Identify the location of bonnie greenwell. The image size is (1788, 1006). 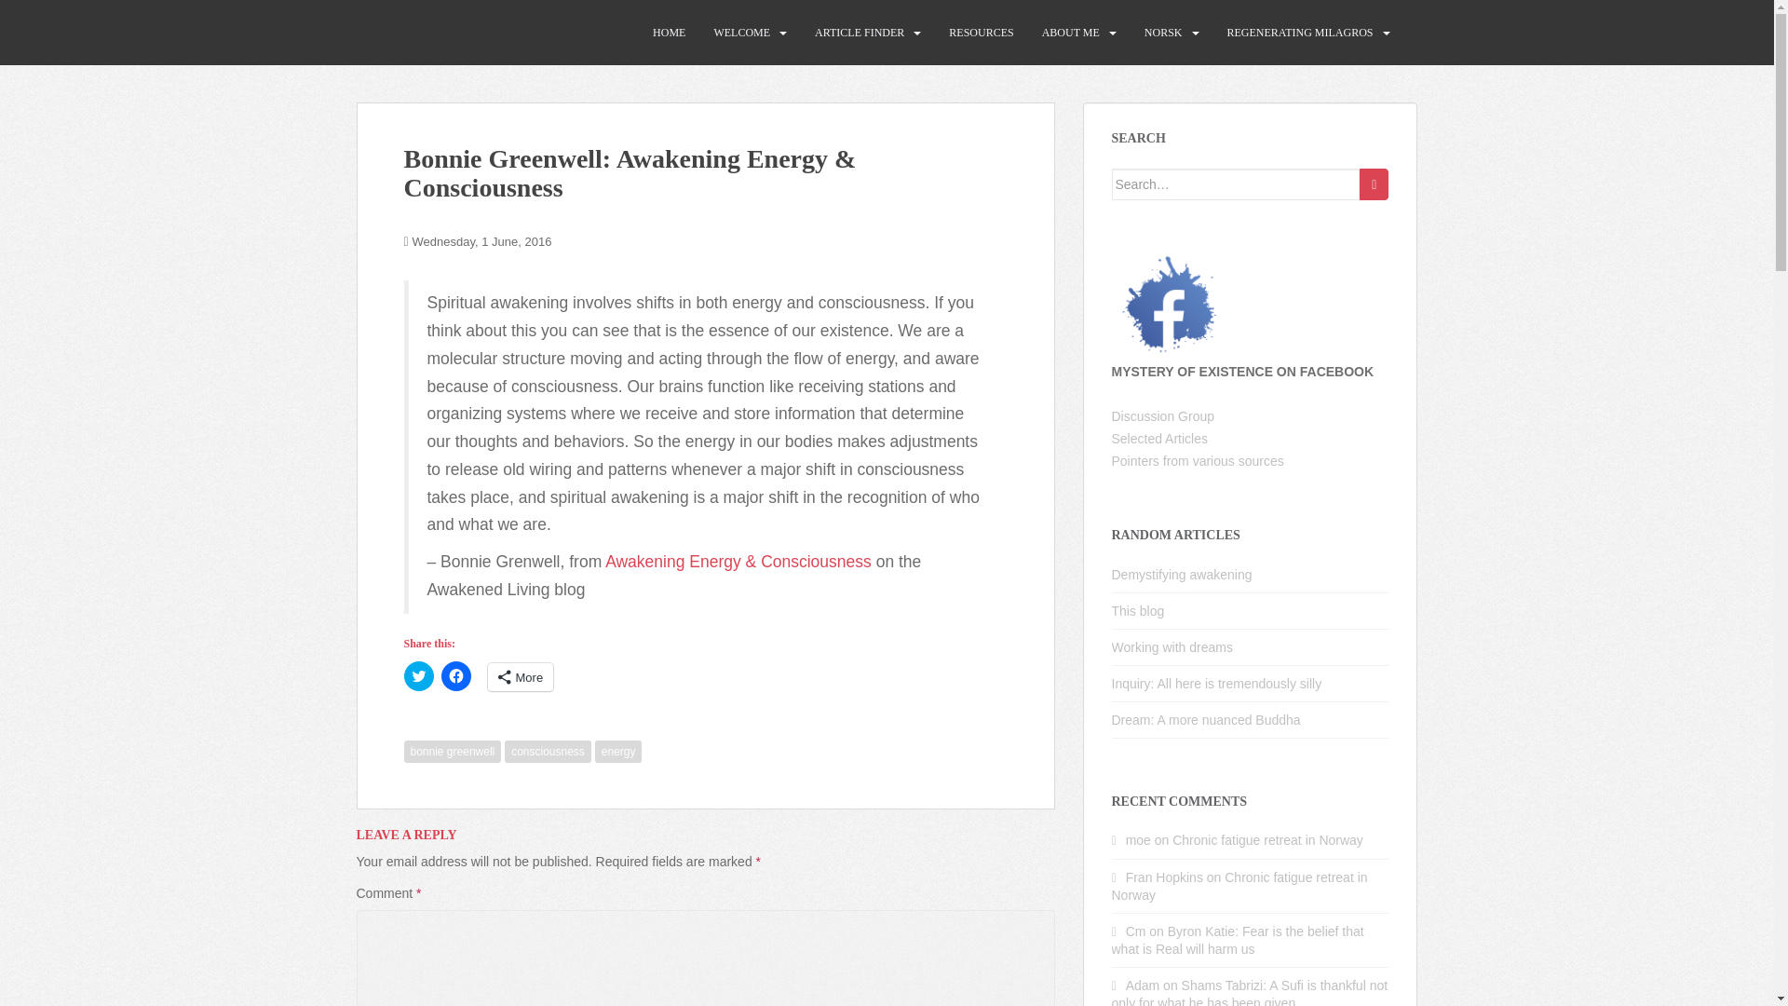
(453, 751).